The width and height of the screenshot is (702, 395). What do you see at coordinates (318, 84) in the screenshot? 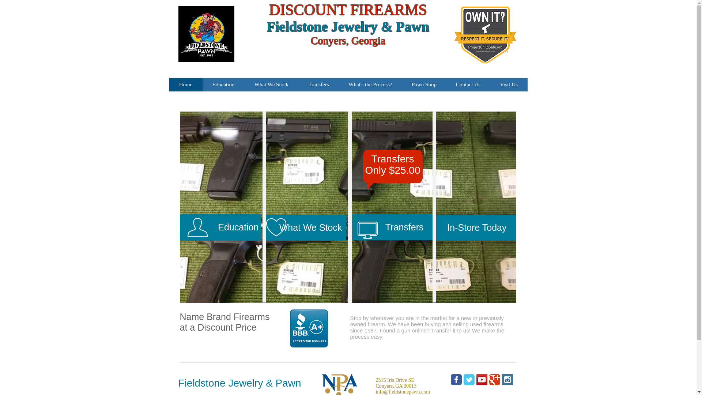
I see `Transfers` at bounding box center [318, 84].